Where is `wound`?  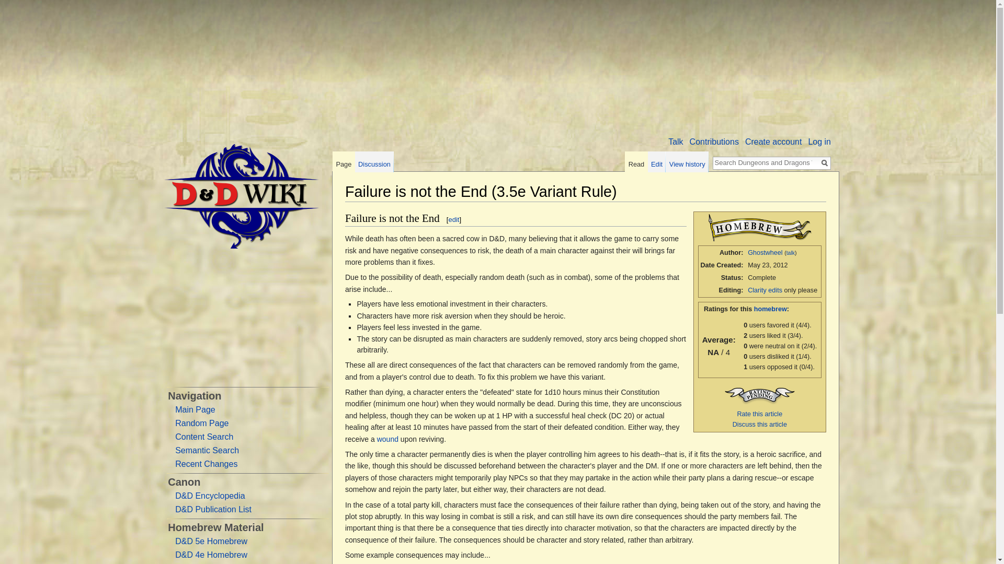 wound is located at coordinates (388, 439).